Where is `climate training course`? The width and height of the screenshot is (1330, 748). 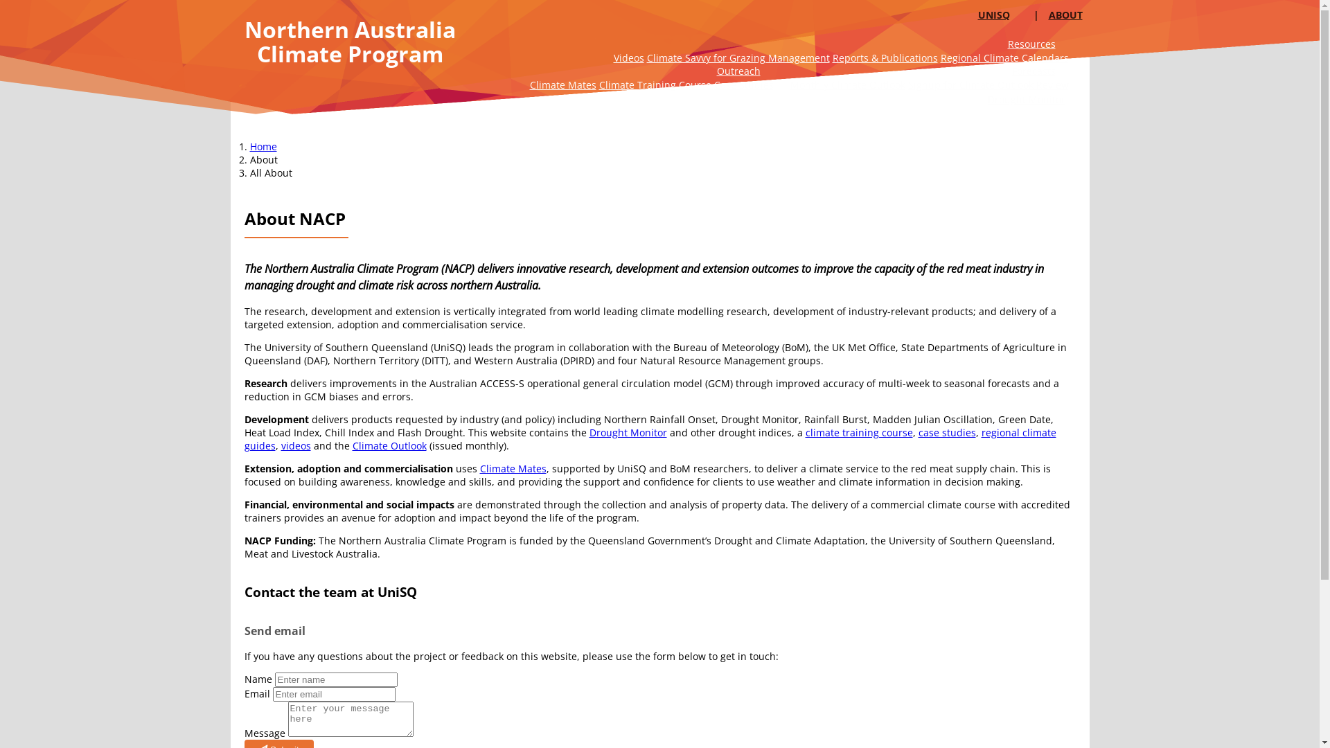
climate training course is located at coordinates (859, 432).